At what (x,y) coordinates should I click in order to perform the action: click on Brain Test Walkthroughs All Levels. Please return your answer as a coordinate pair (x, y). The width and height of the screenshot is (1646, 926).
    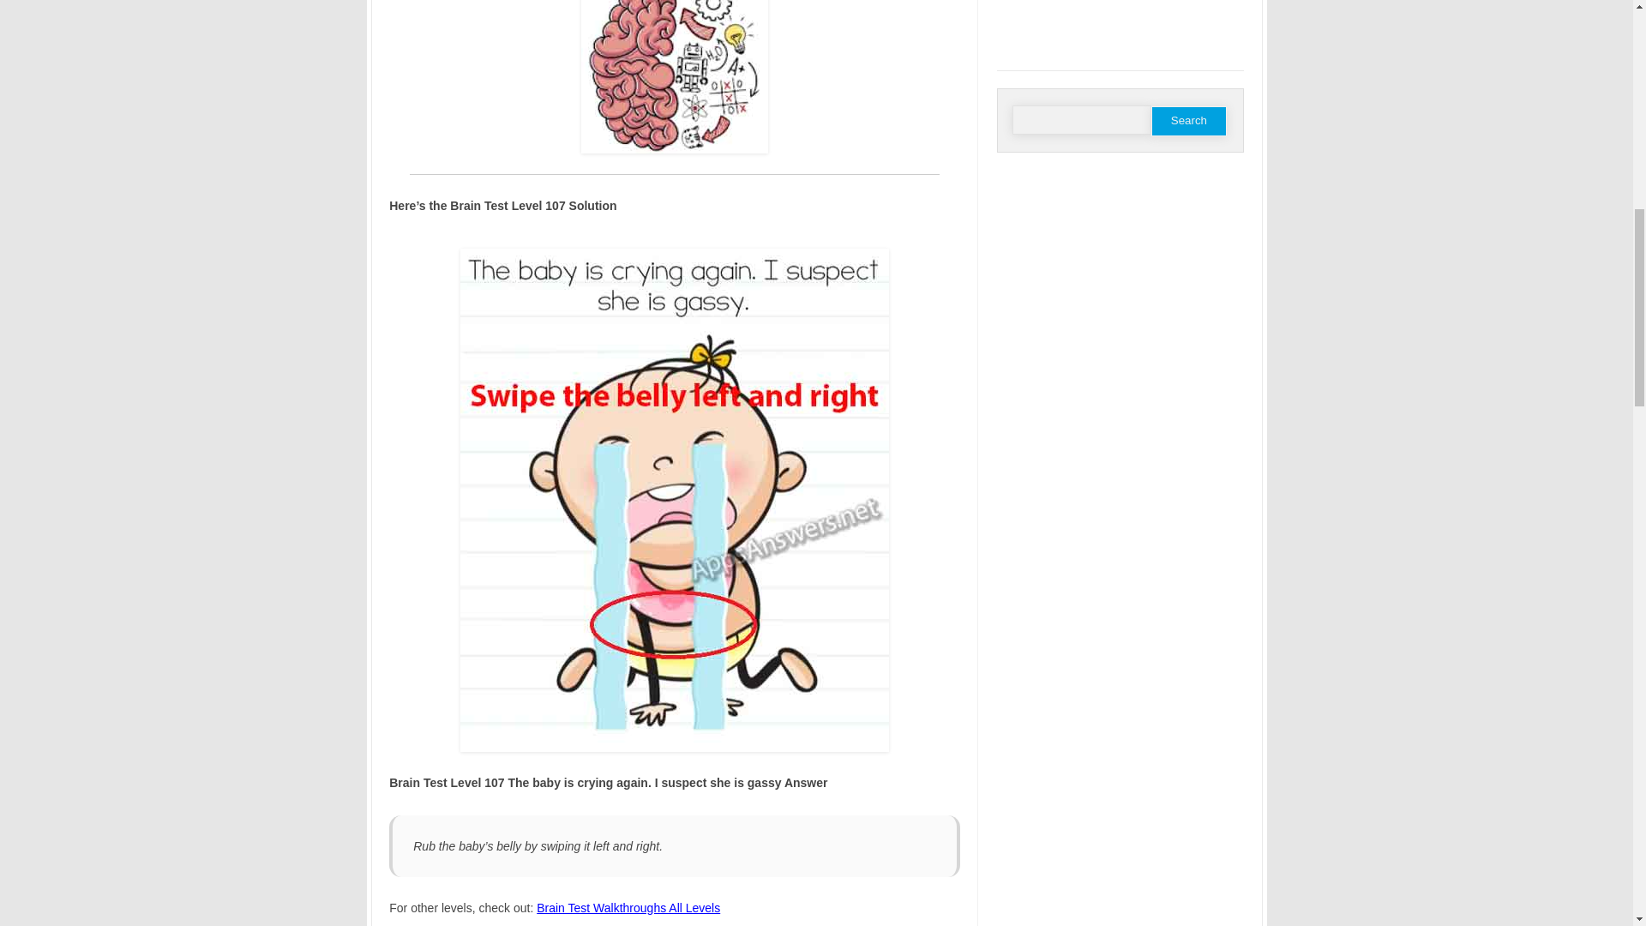
    Looking at the image, I should click on (628, 907).